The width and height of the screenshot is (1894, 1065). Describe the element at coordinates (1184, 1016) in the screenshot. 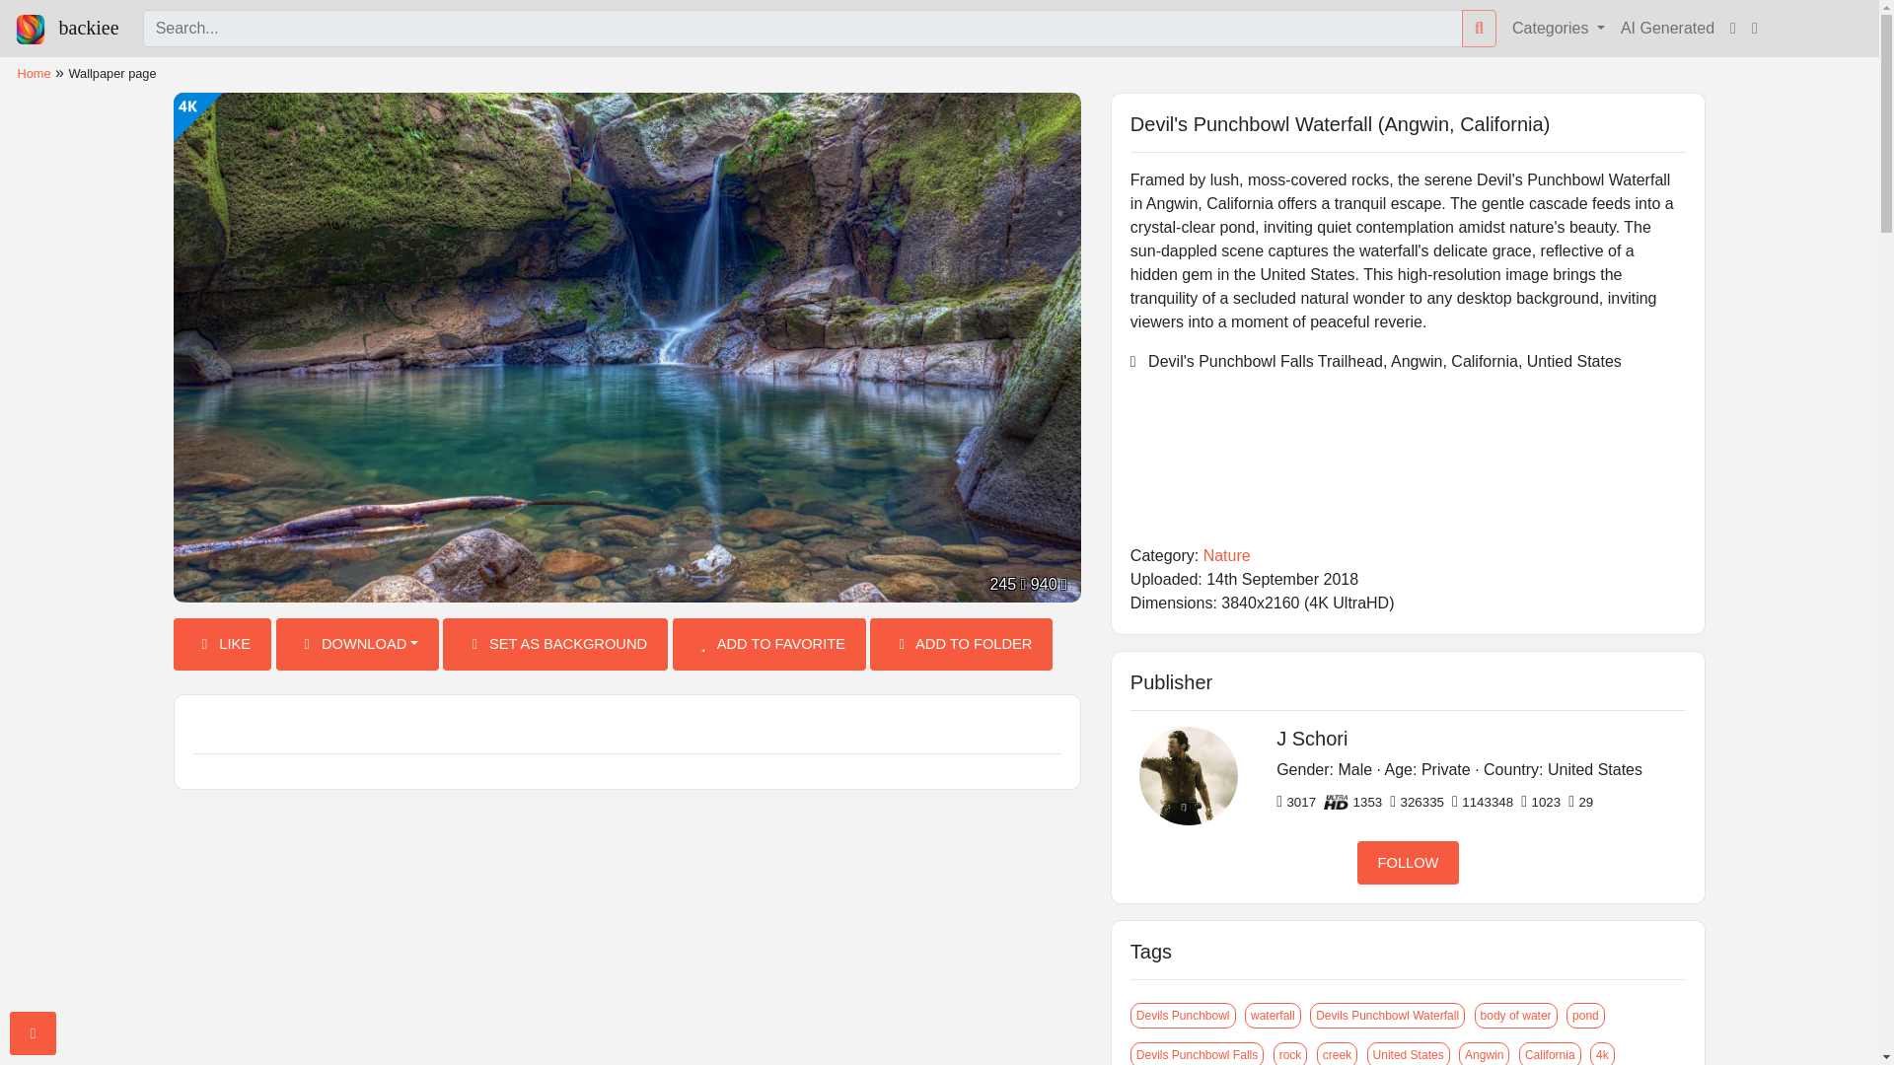

I see `Devils Punchbowl` at that location.